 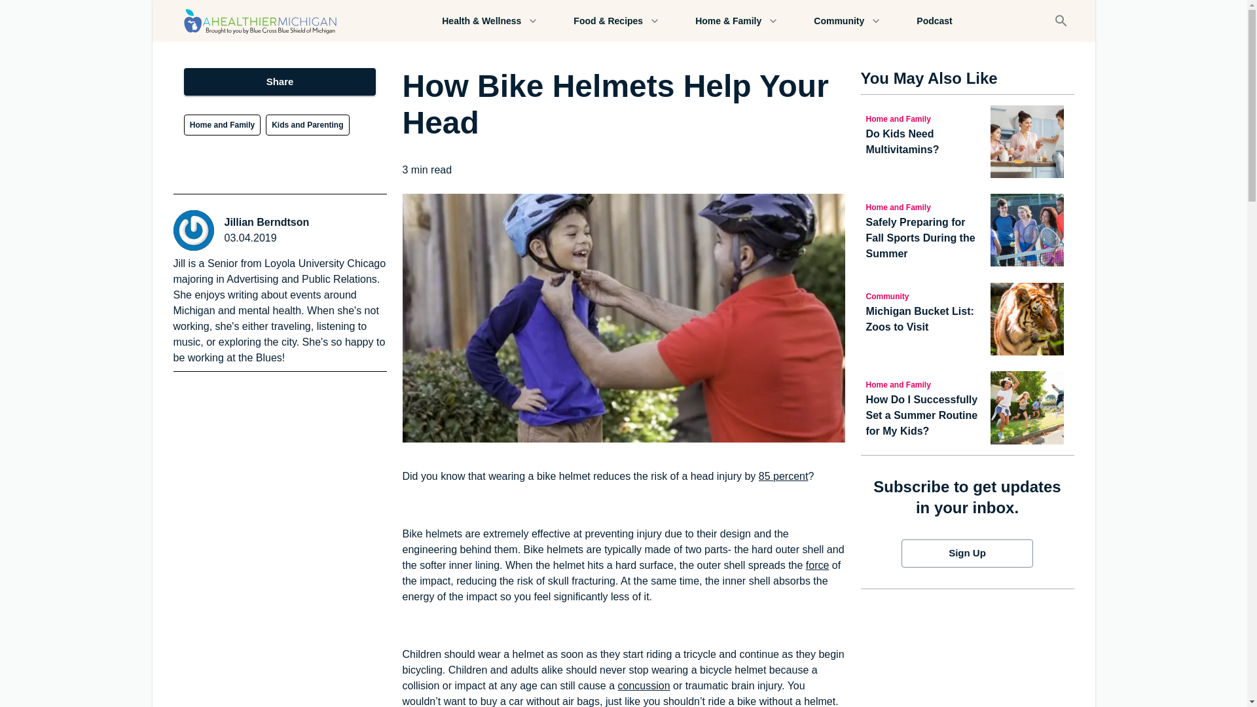 I want to click on Kids and Parenting, so click(x=307, y=124).